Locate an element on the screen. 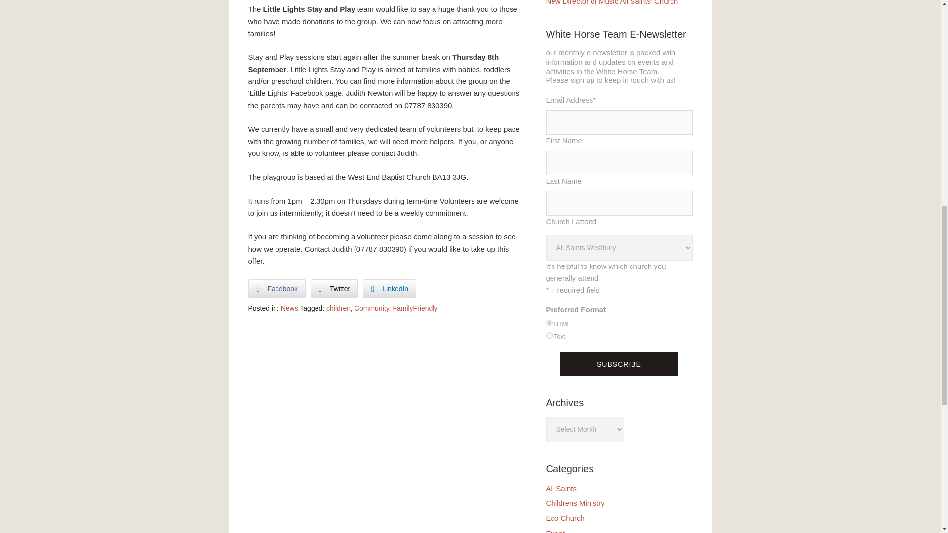  html is located at coordinates (549, 323).